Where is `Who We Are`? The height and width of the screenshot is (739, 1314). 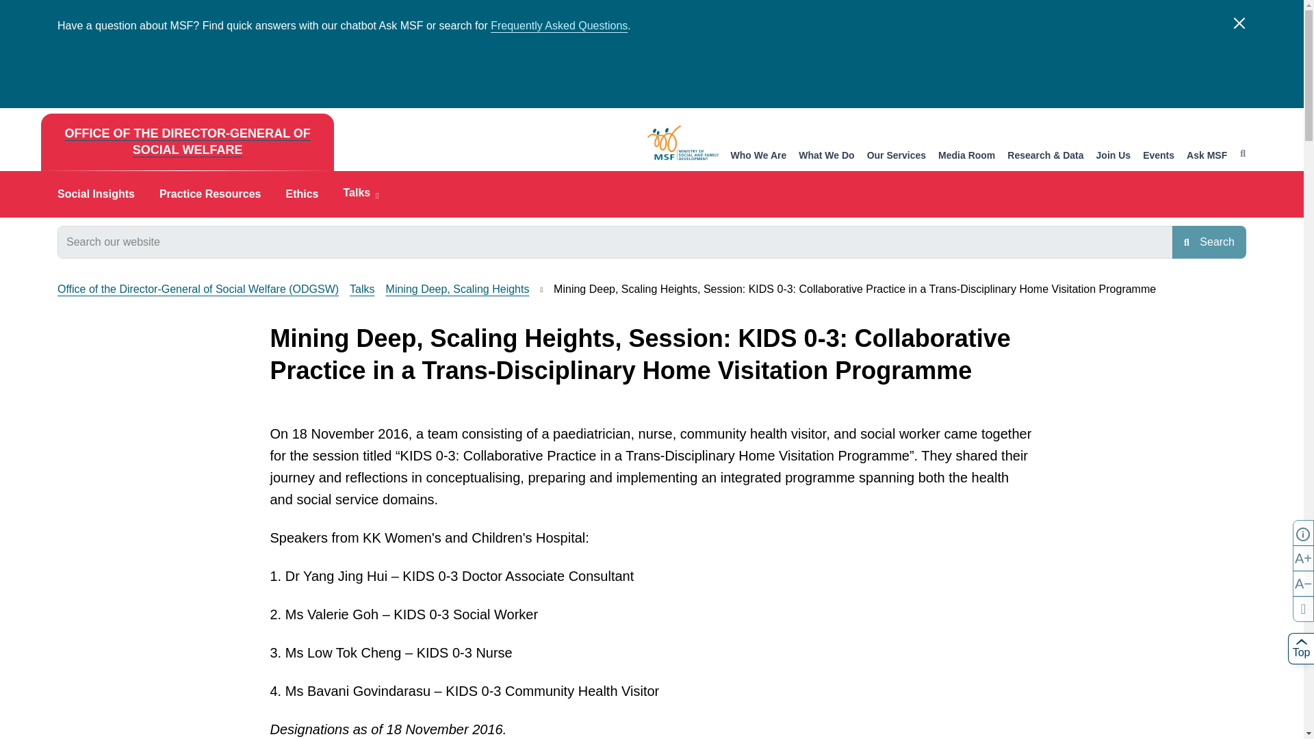 Who We Are is located at coordinates (758, 156).